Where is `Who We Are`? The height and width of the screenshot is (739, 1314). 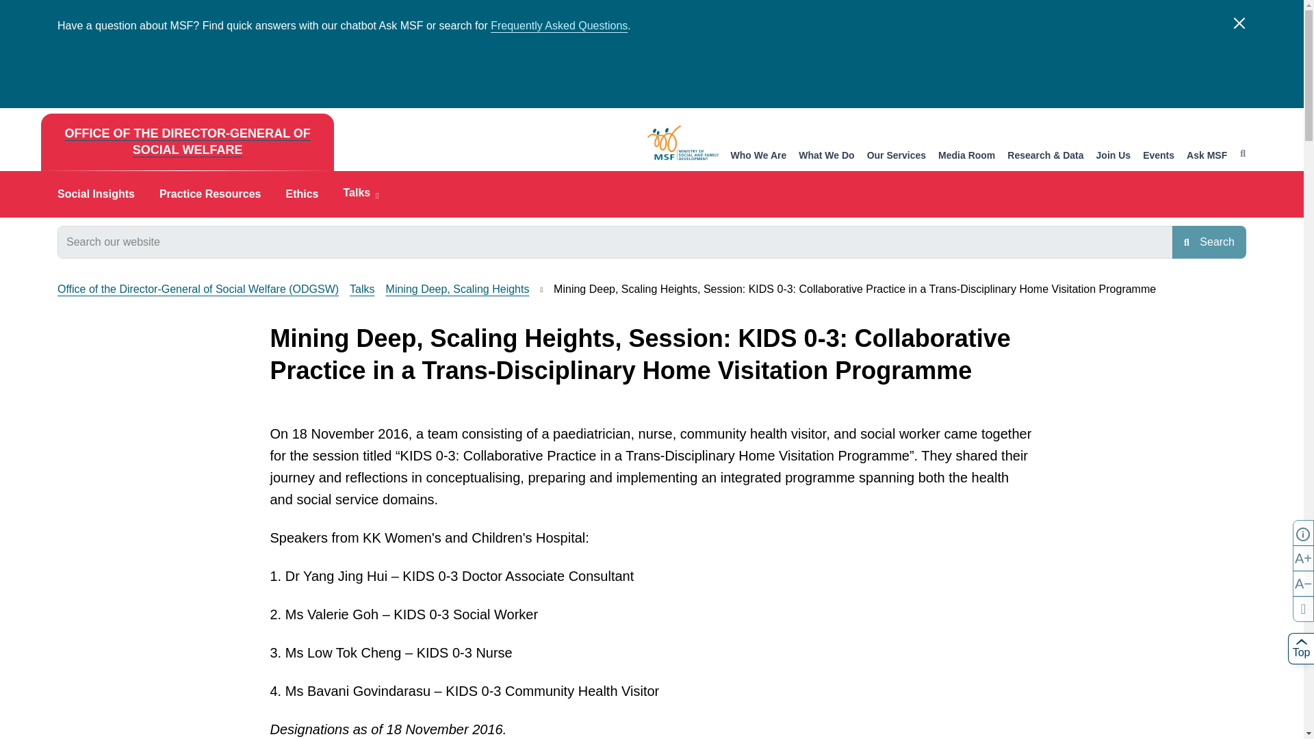 Who We Are is located at coordinates (758, 156).